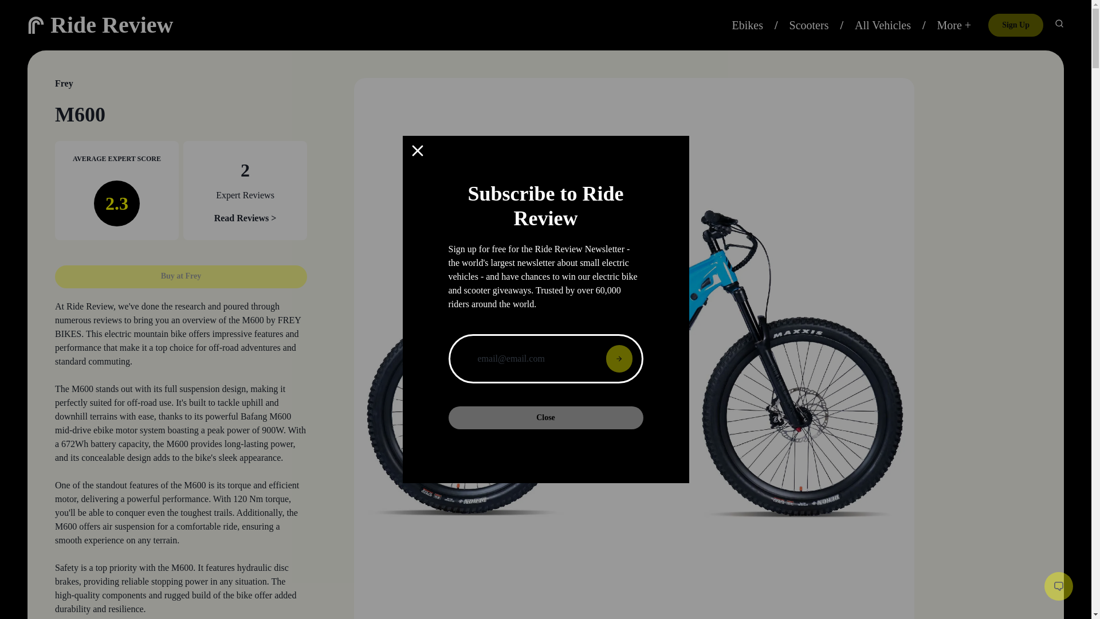 Image resolution: width=1100 pixels, height=619 pixels. I want to click on All Vehicles, so click(882, 25).